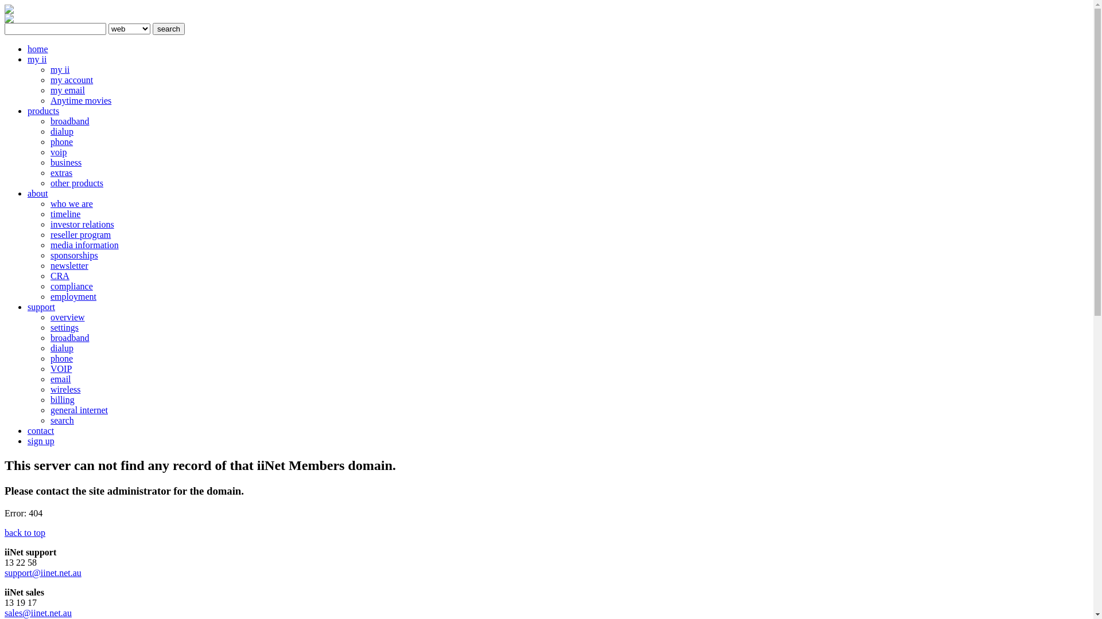  What do you see at coordinates (68, 318) in the screenshot?
I see `overview` at bounding box center [68, 318].